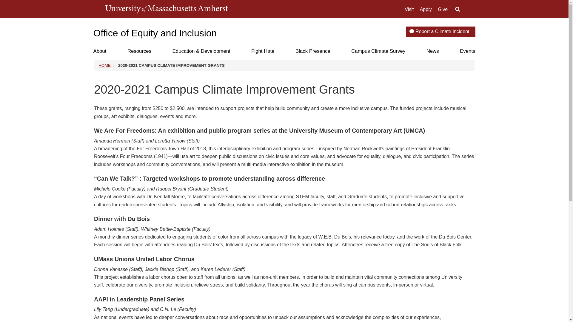 The width and height of the screenshot is (573, 322). What do you see at coordinates (166, 9) in the screenshot?
I see `UMass Amherst` at bounding box center [166, 9].